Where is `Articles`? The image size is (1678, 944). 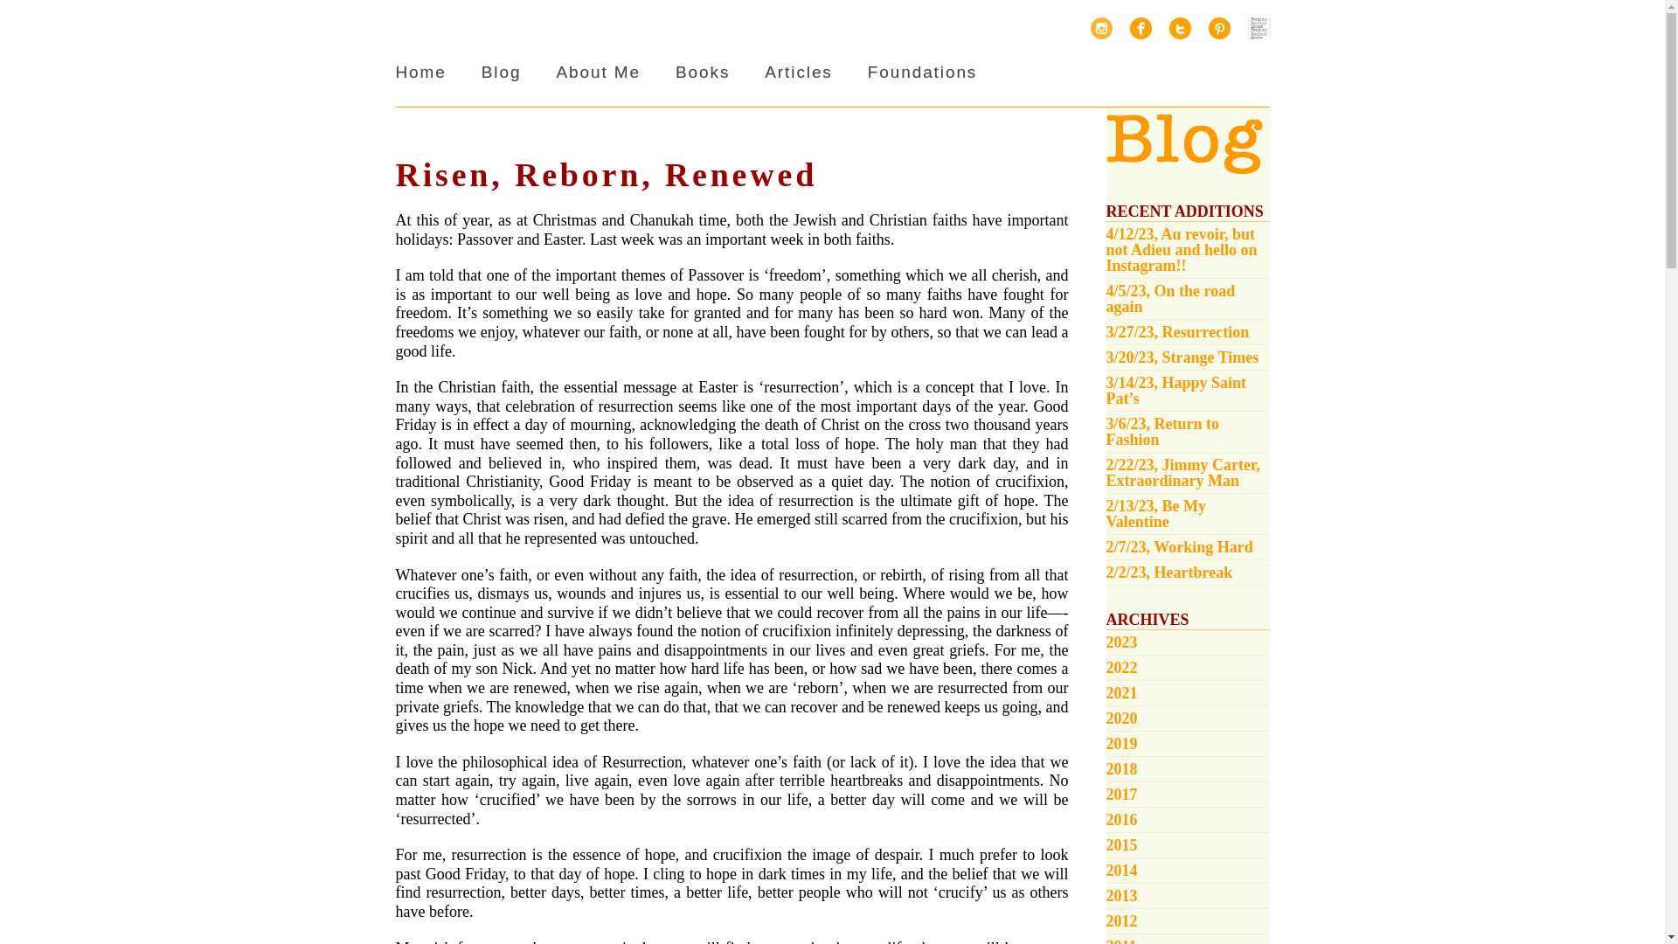 Articles is located at coordinates (799, 72).